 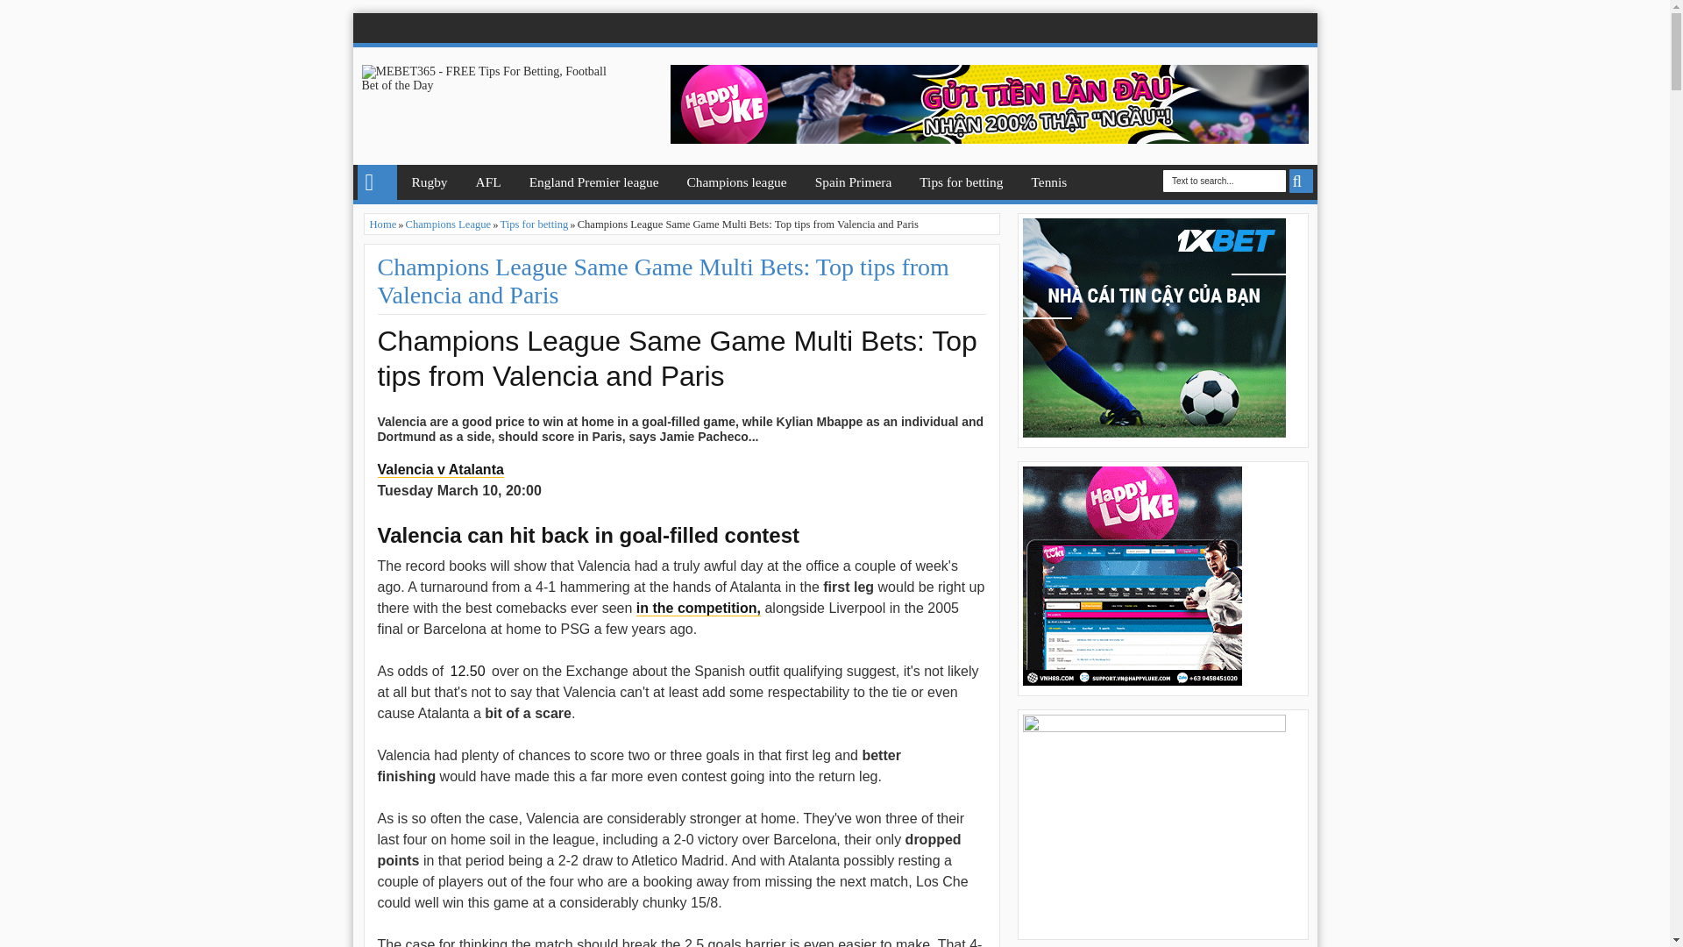 What do you see at coordinates (1224, 181) in the screenshot?
I see `Text to search...` at bounding box center [1224, 181].